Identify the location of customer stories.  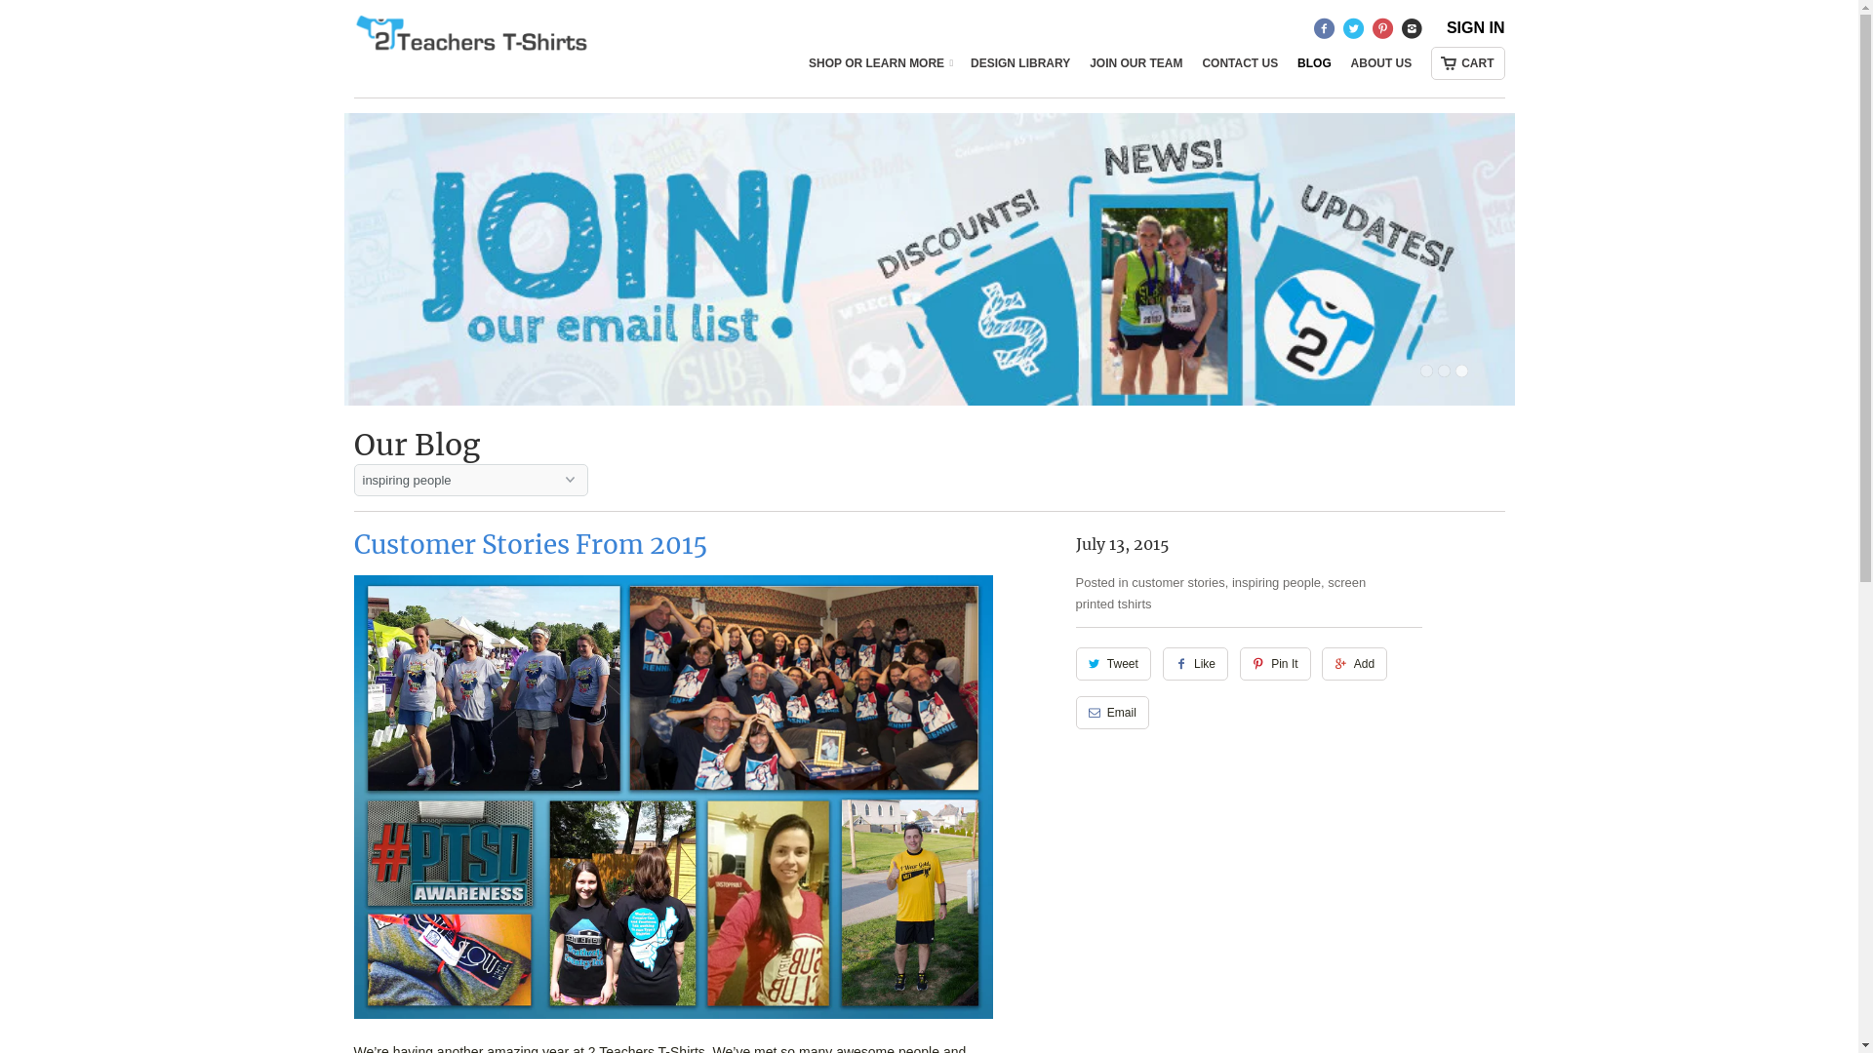
(1178, 583).